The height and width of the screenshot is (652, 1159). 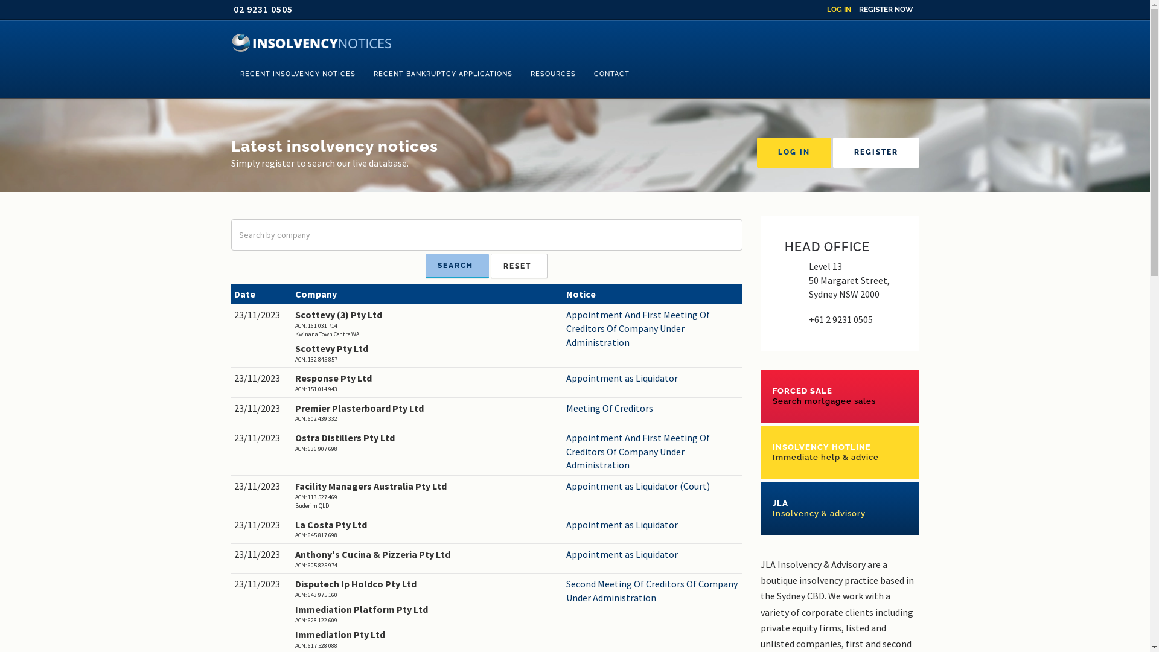 What do you see at coordinates (653, 378) in the screenshot?
I see `Appointment as Liquidator` at bounding box center [653, 378].